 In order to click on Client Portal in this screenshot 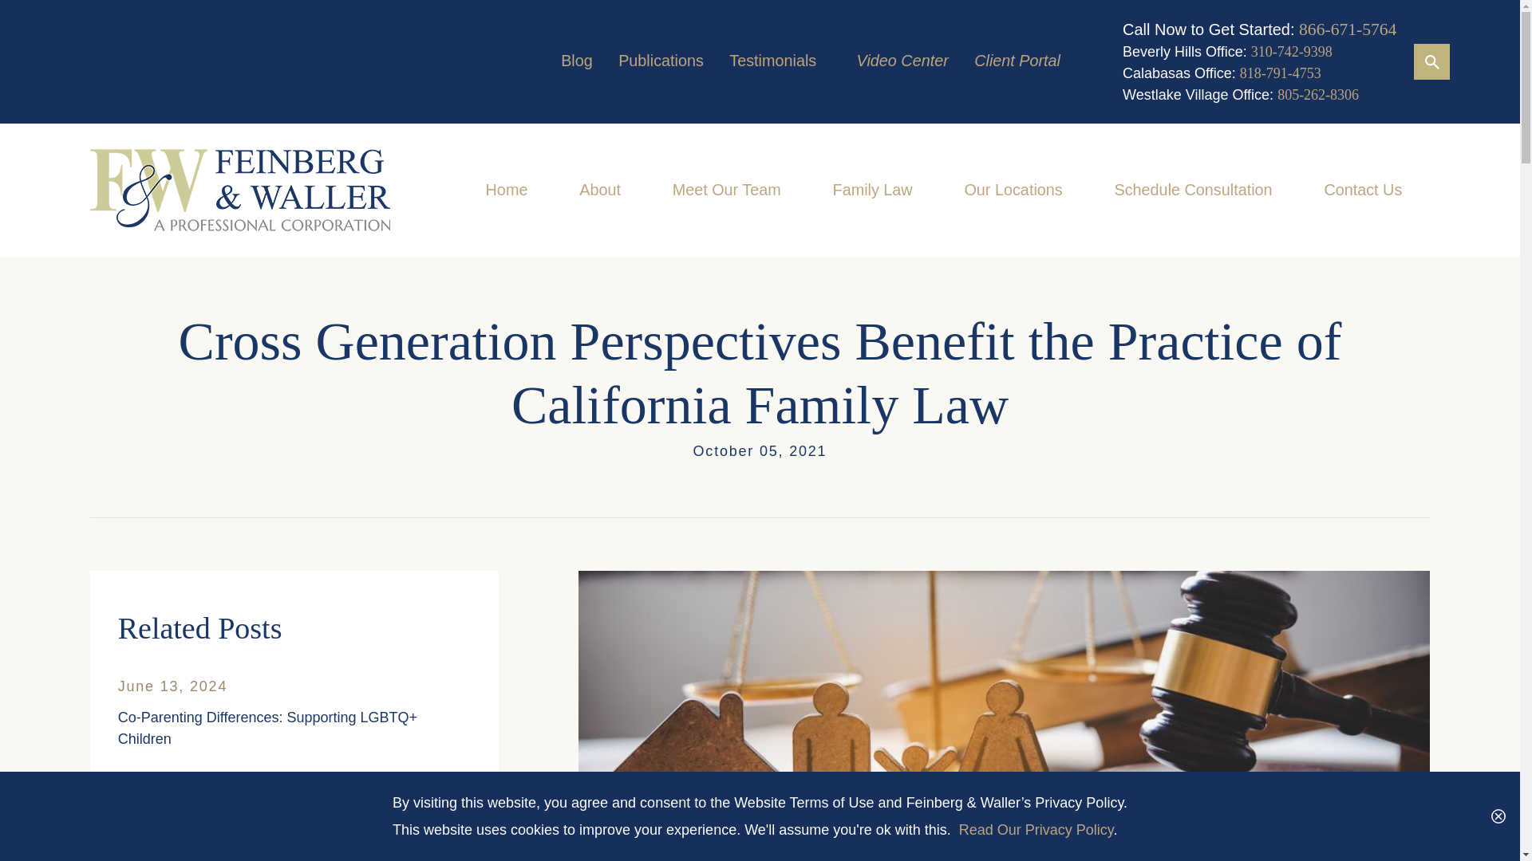, I will do `click(1017, 61)`.